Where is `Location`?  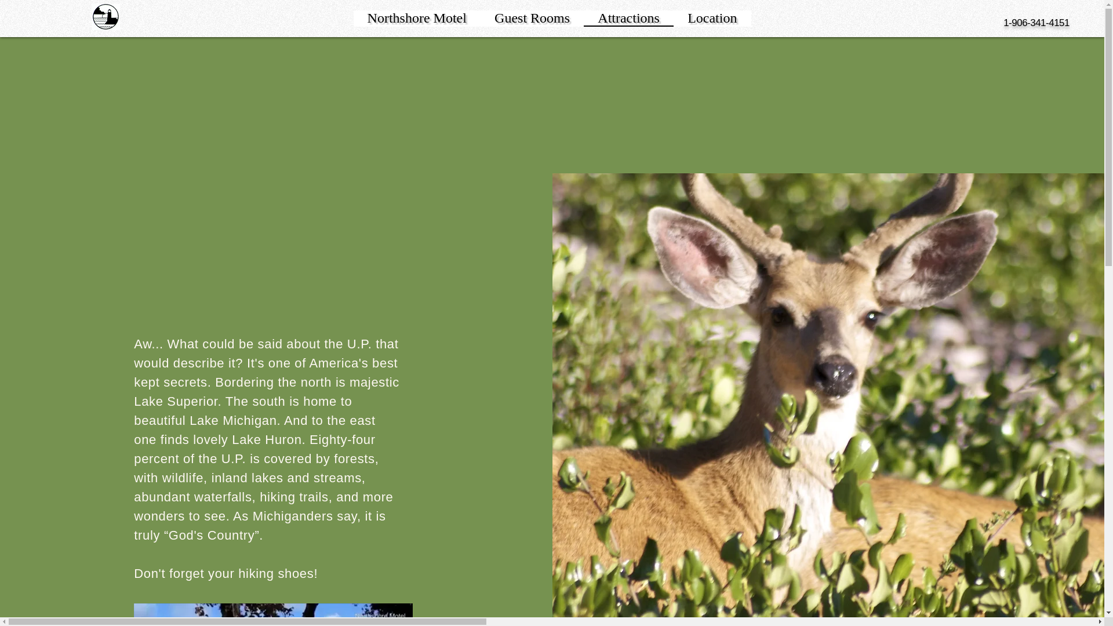
Location is located at coordinates (712, 19).